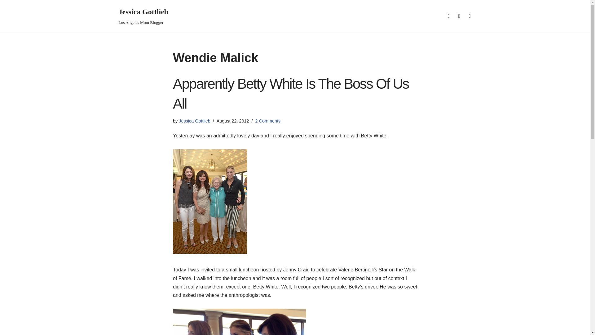  What do you see at coordinates (143, 16) in the screenshot?
I see `Jessica Gottlieb` at bounding box center [143, 16].